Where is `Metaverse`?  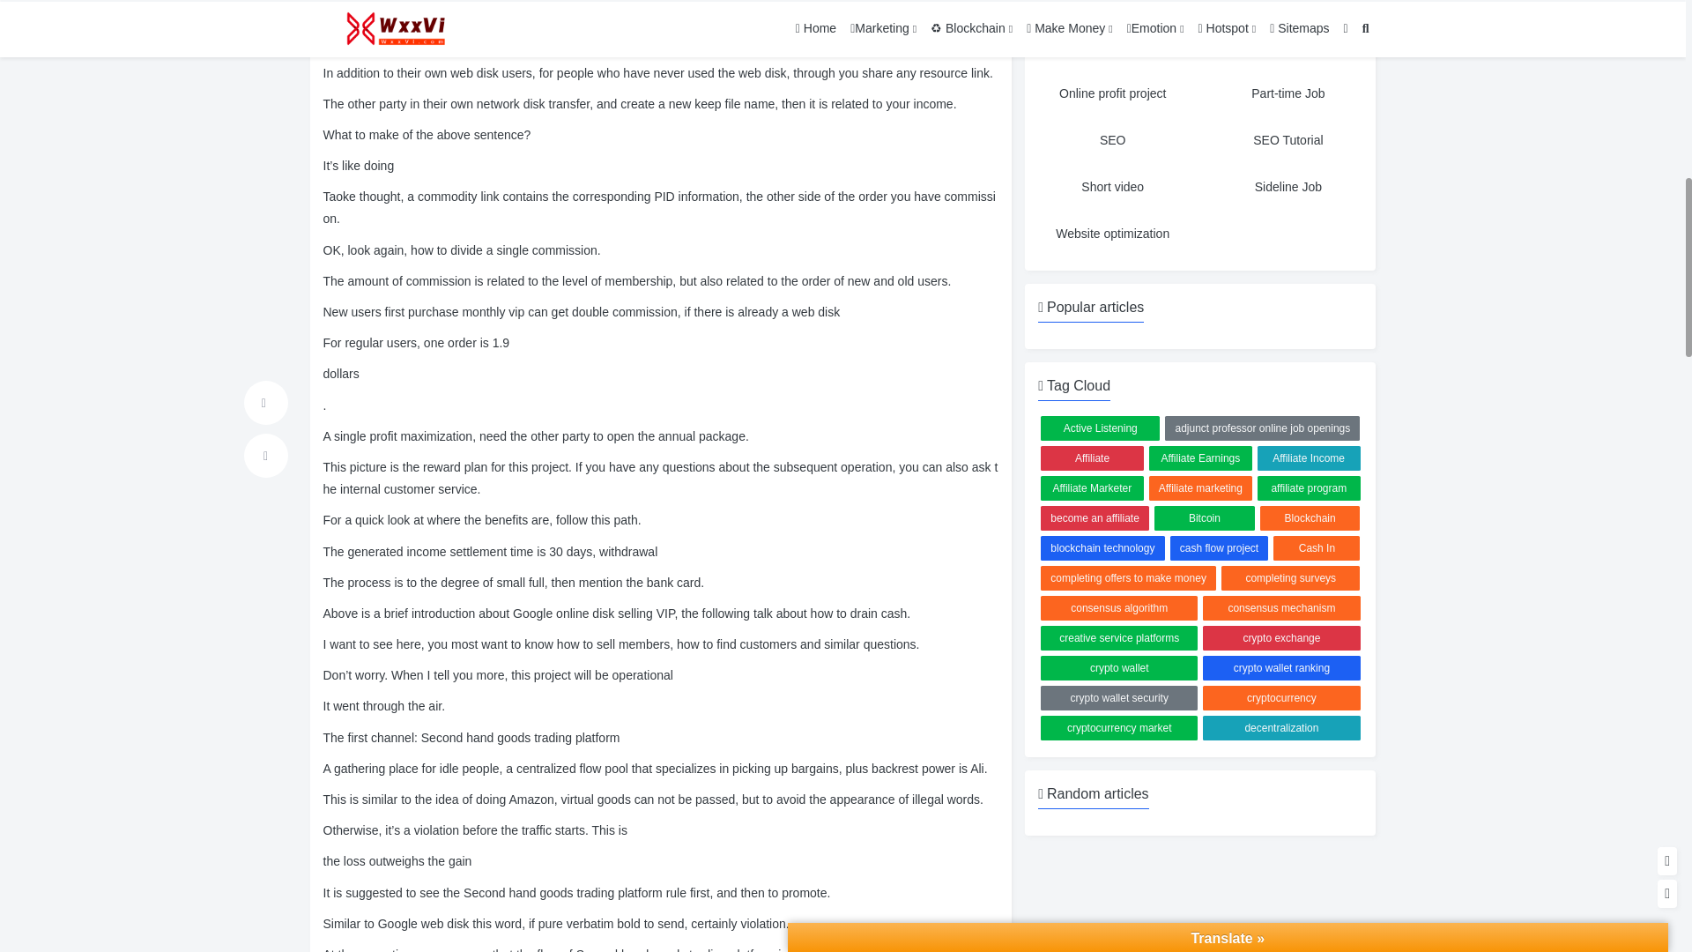 Metaverse is located at coordinates (1112, 9).